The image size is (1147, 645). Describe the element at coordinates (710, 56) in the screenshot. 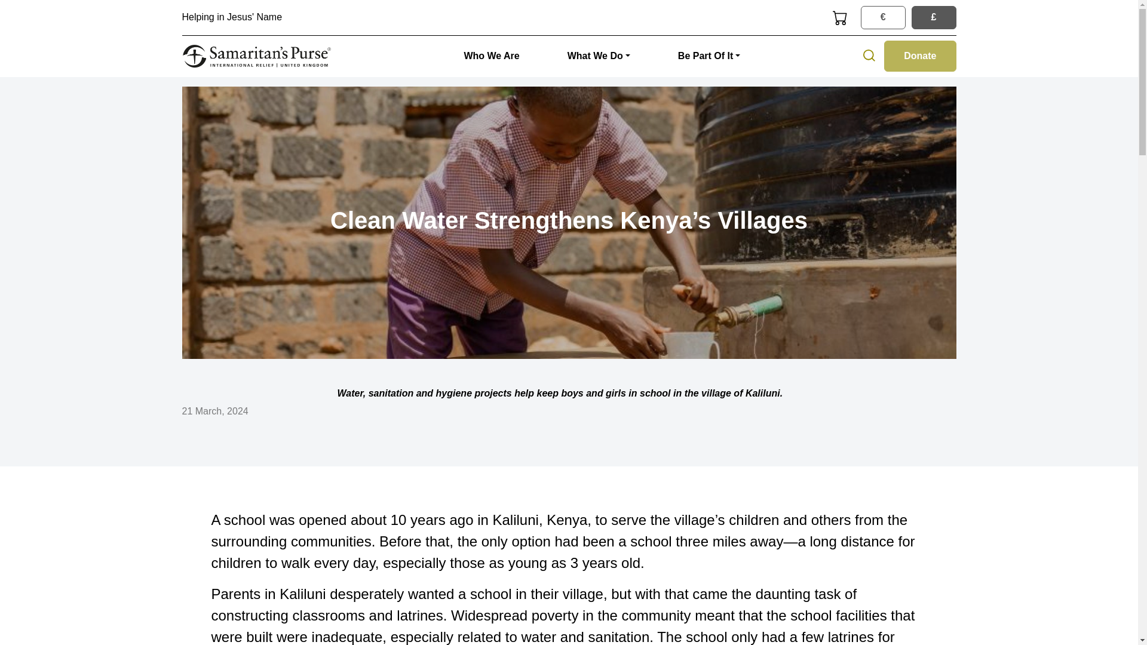

I see `Be Part Of It` at that location.